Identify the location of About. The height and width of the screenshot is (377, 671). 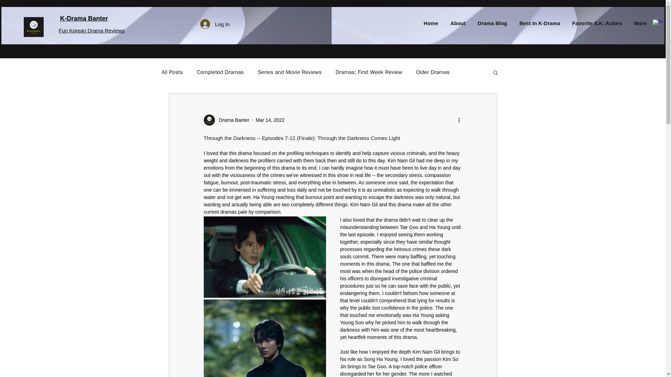
(455, 23).